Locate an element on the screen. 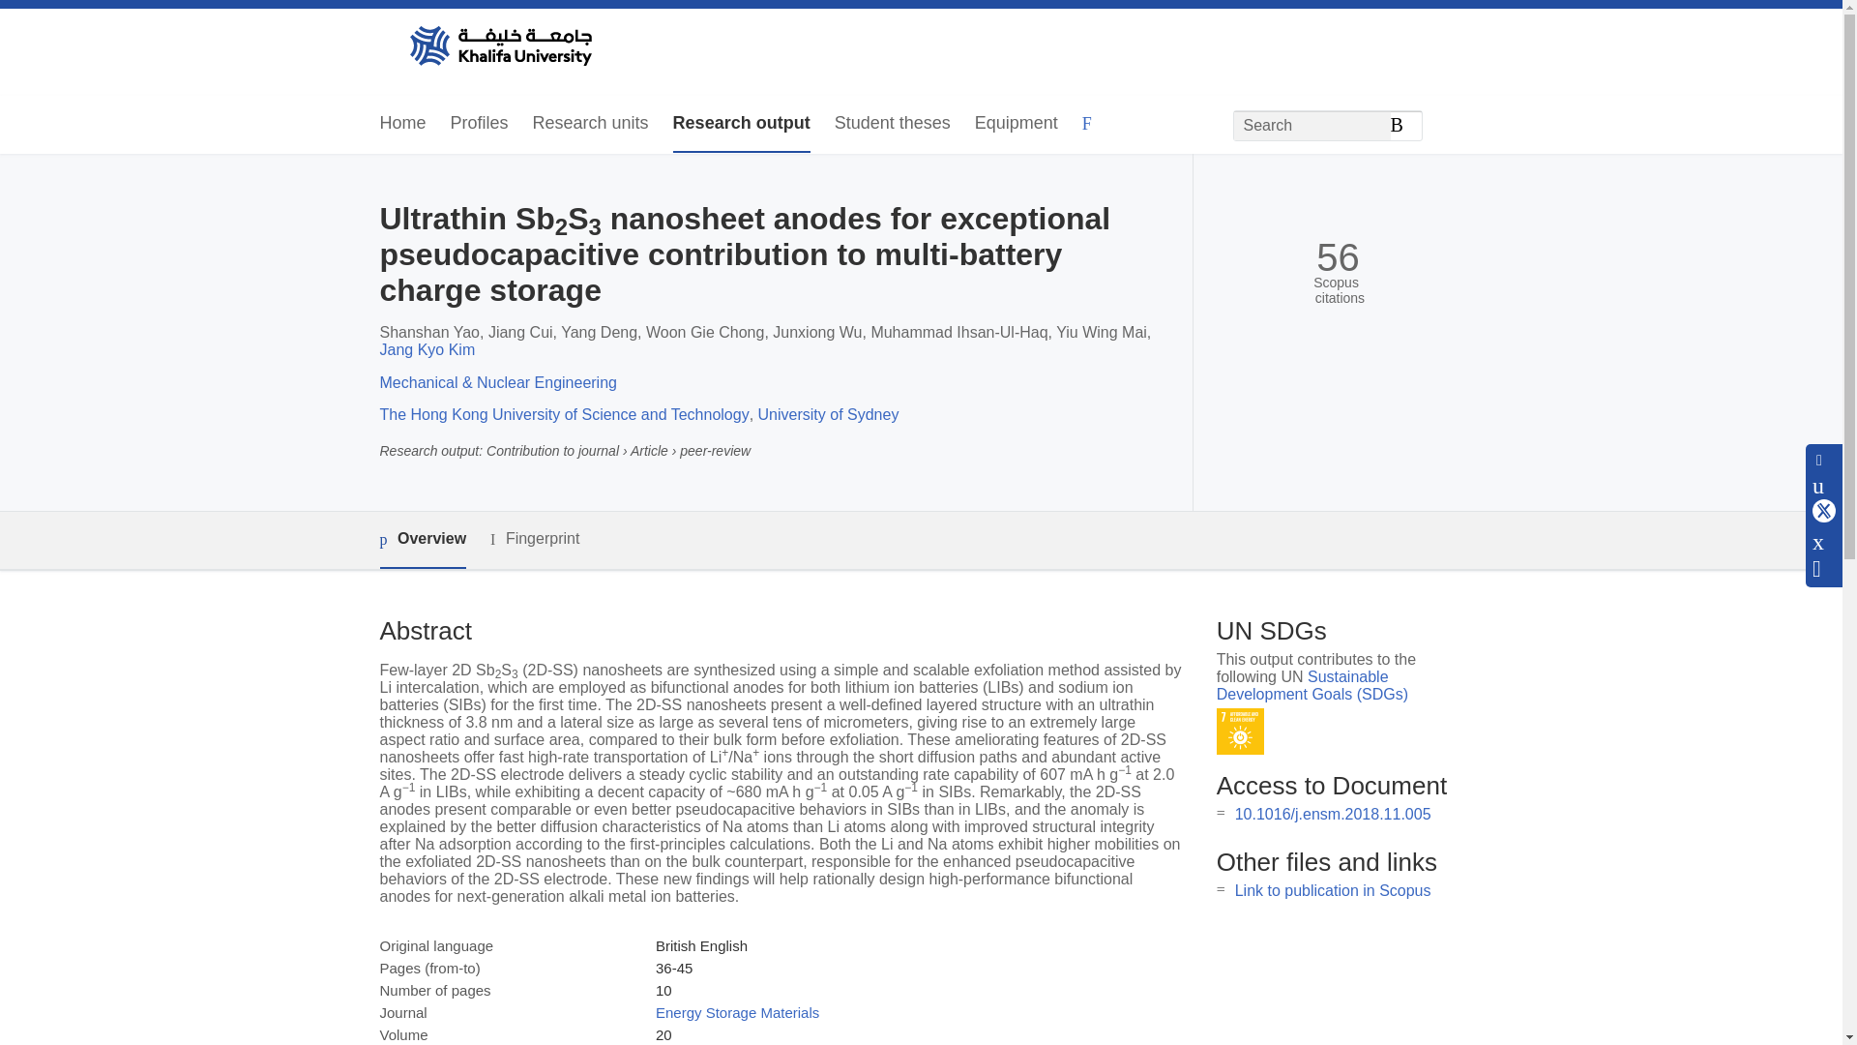 The width and height of the screenshot is (1857, 1045). Profiles is located at coordinates (480, 124).